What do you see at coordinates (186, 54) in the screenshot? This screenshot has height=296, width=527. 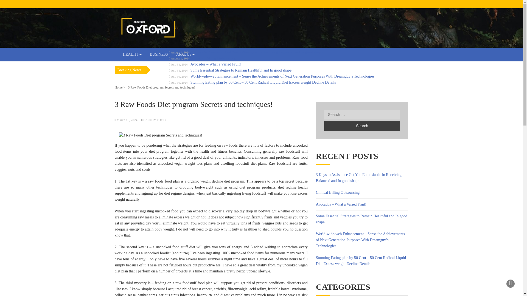 I see `About Us` at bounding box center [186, 54].